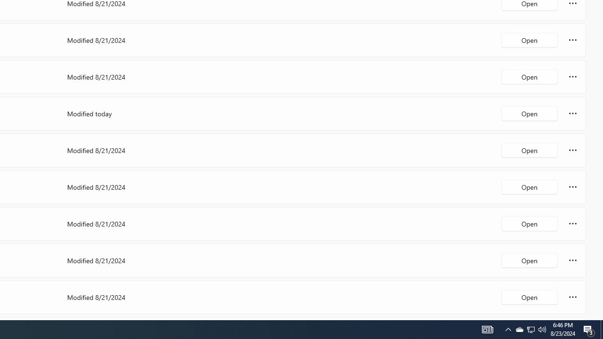 This screenshot has width=603, height=339. I want to click on More options, so click(573, 297).